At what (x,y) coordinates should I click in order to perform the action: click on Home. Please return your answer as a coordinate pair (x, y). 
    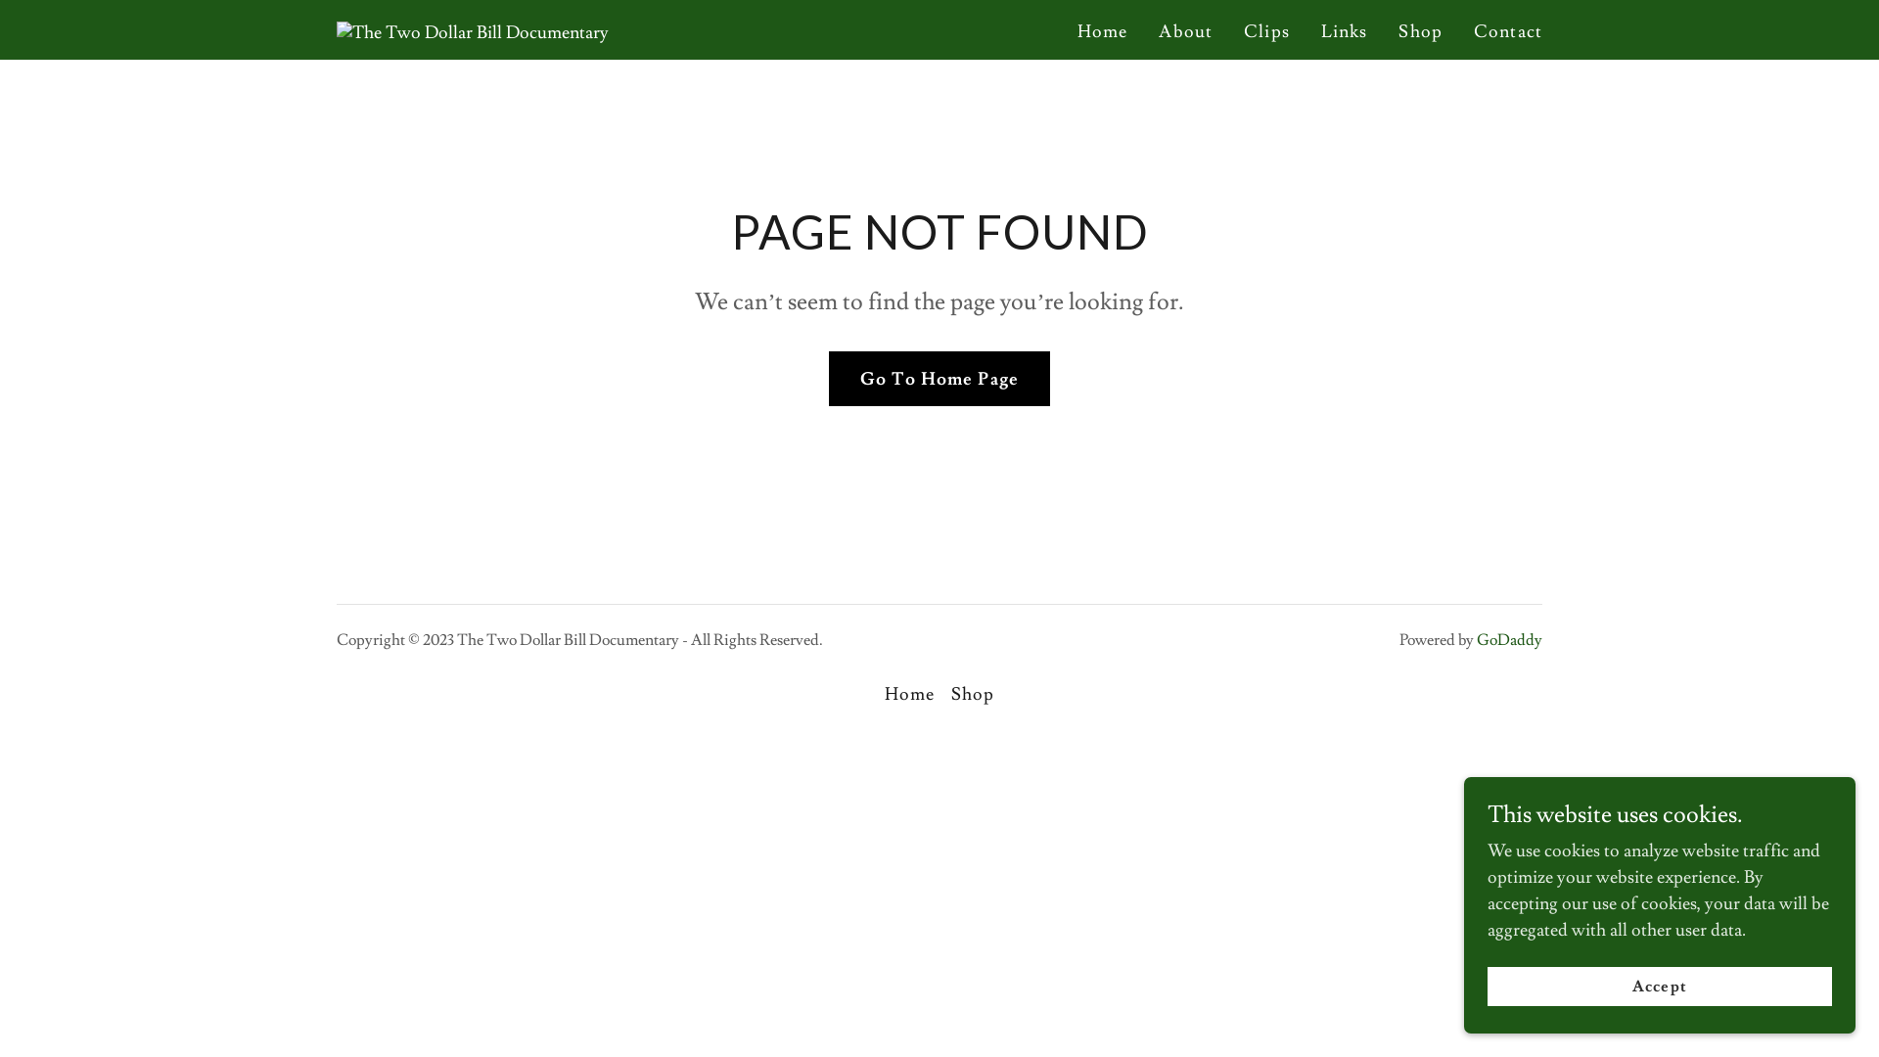
    Looking at the image, I should click on (910, 695).